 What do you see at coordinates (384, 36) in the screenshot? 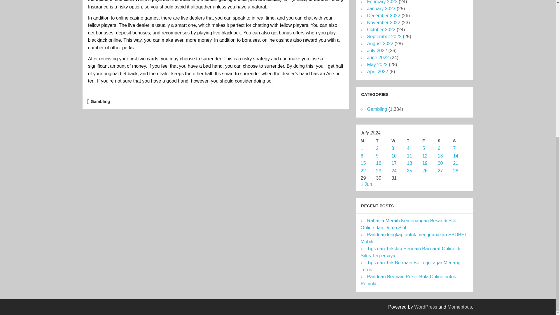
I see `September 2022` at bounding box center [384, 36].